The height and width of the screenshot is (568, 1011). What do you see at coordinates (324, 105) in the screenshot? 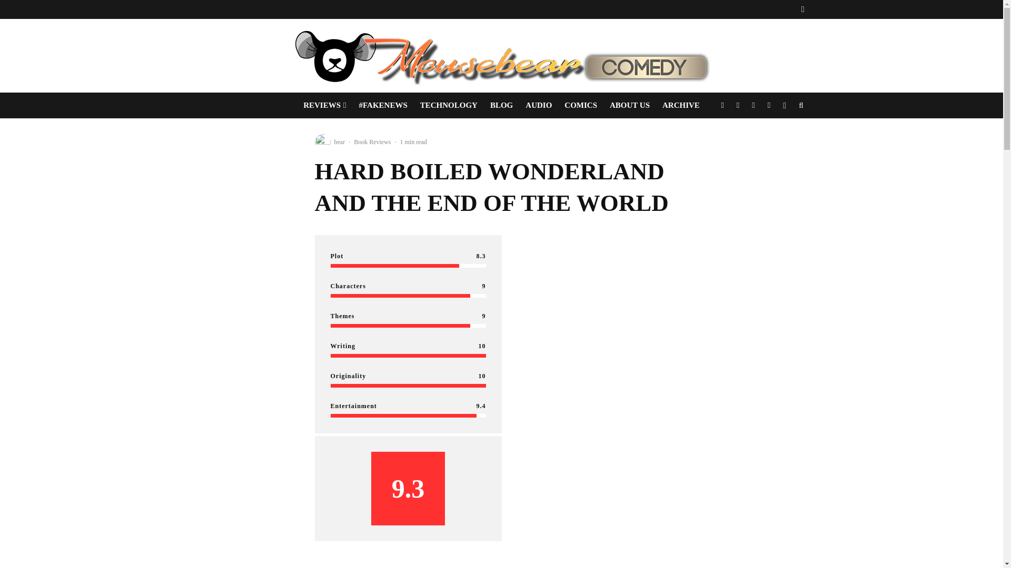
I see `REVIEWS` at bounding box center [324, 105].